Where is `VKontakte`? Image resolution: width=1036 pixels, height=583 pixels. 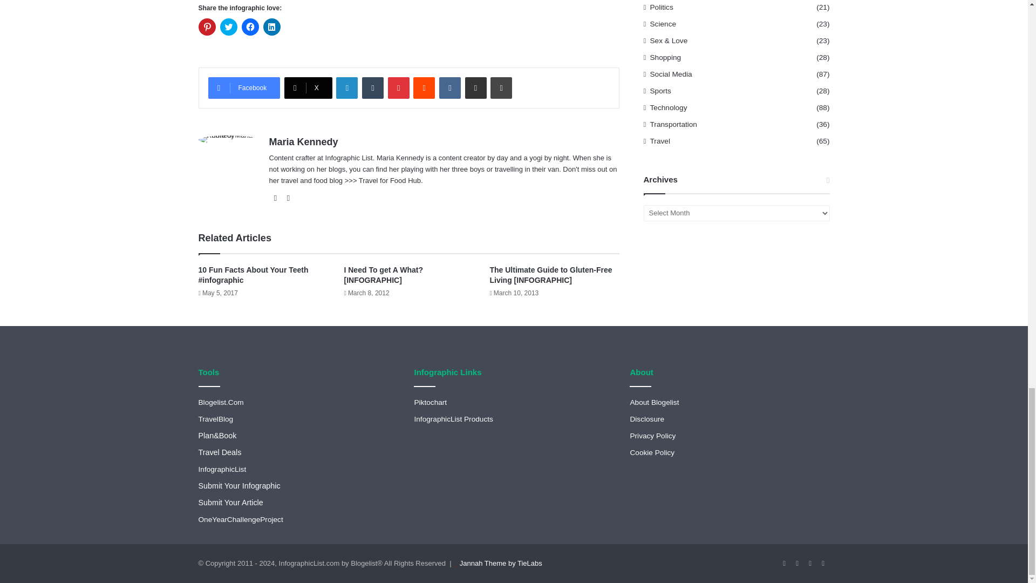
VKontakte is located at coordinates (450, 87).